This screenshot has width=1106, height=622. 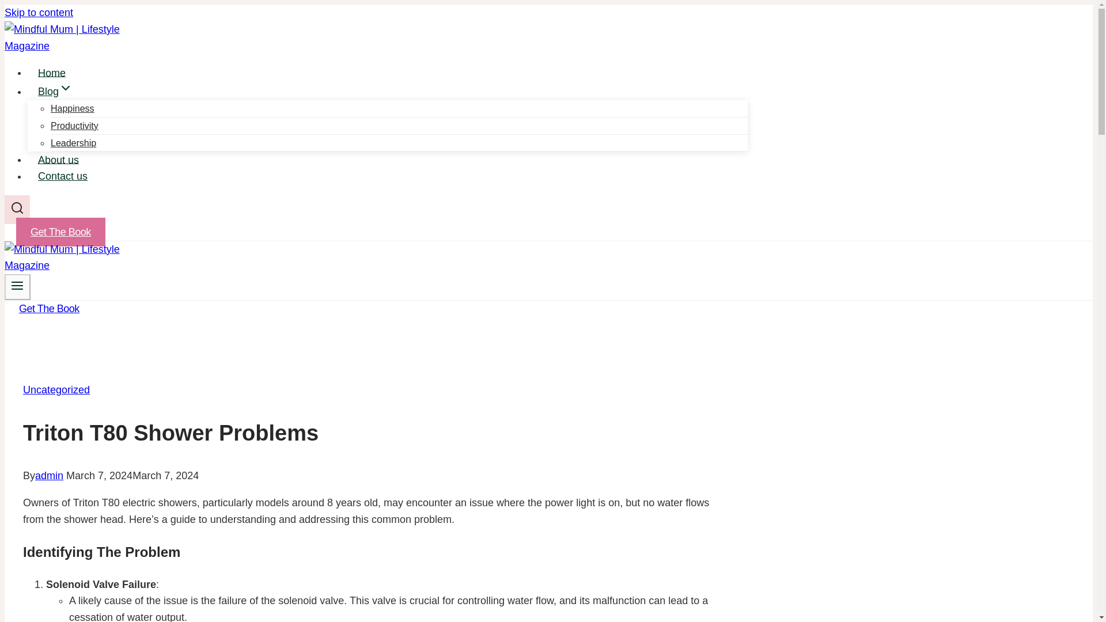 I want to click on Uncategorized, so click(x=56, y=389).